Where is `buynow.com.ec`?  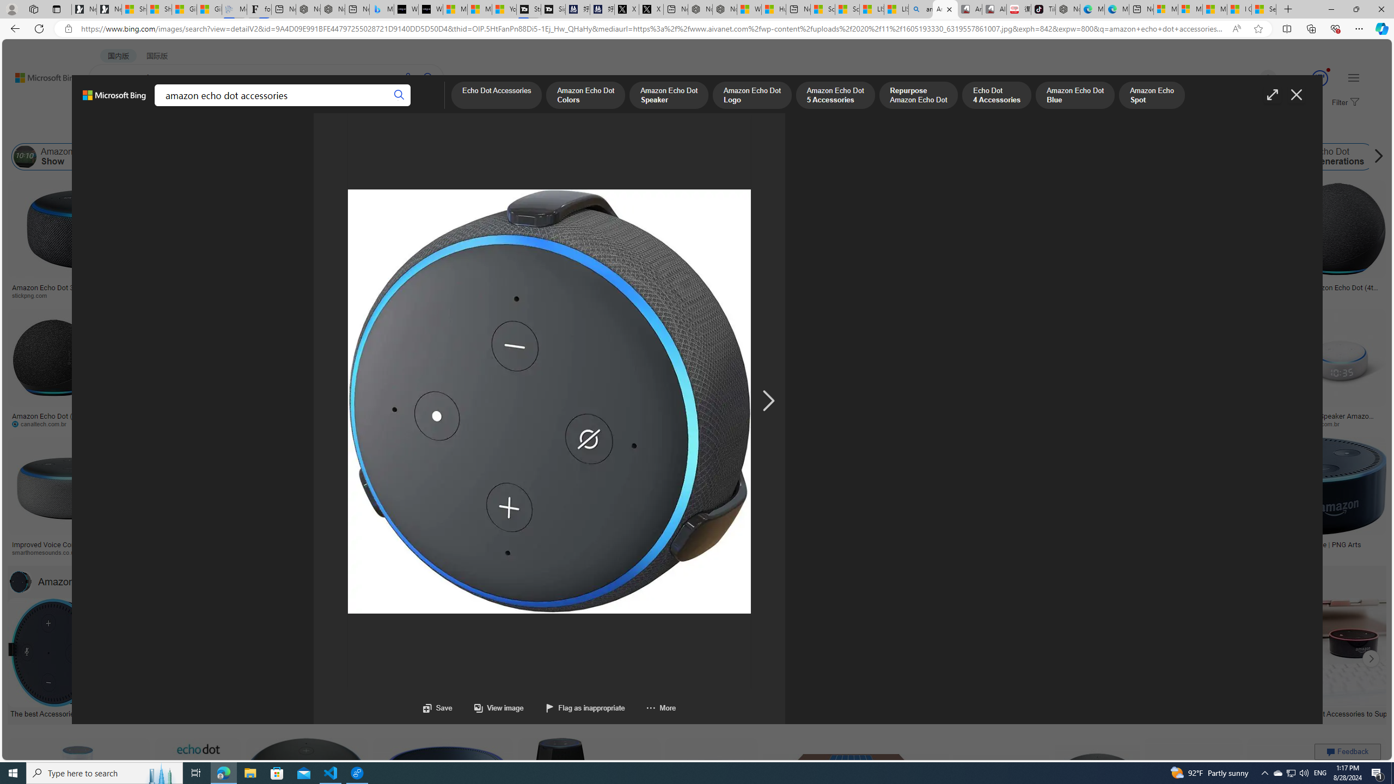
buynow.com.ec is located at coordinates (576, 424).